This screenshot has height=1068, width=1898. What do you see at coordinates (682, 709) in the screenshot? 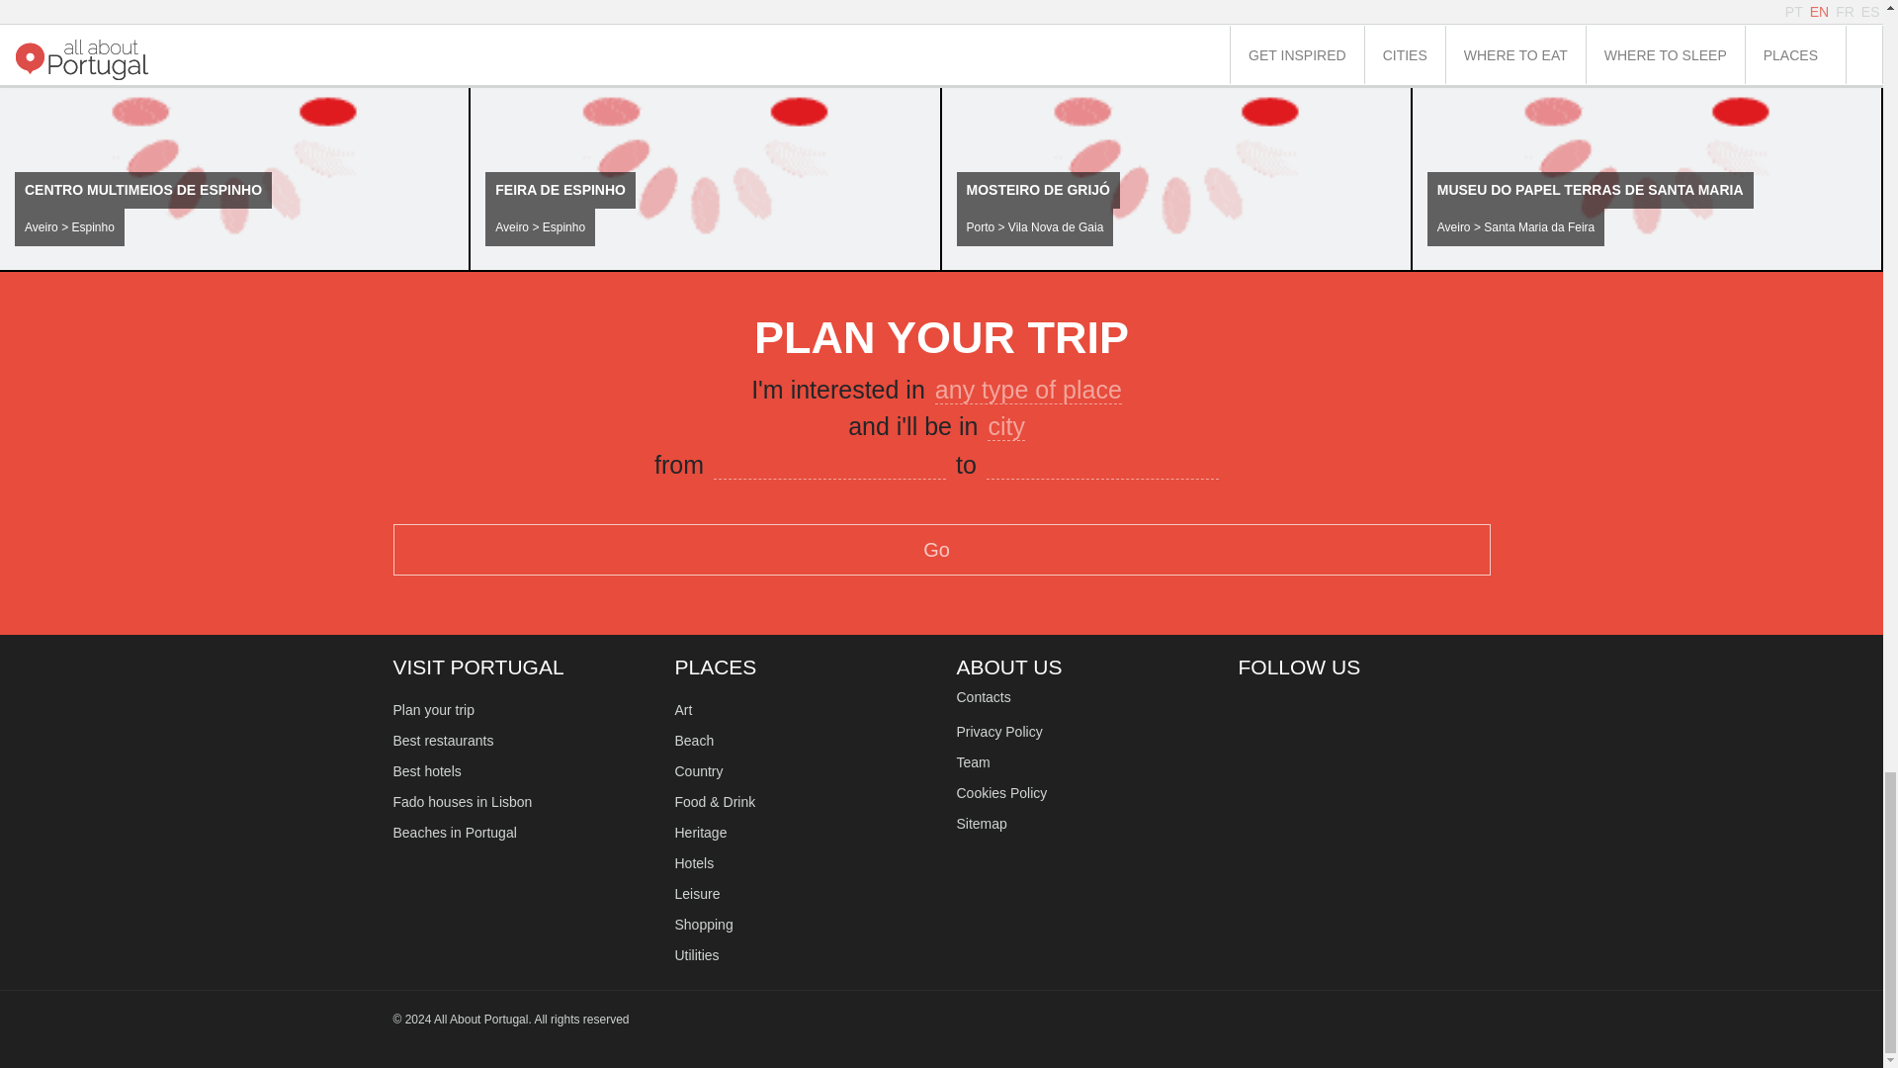
I see `Art` at bounding box center [682, 709].